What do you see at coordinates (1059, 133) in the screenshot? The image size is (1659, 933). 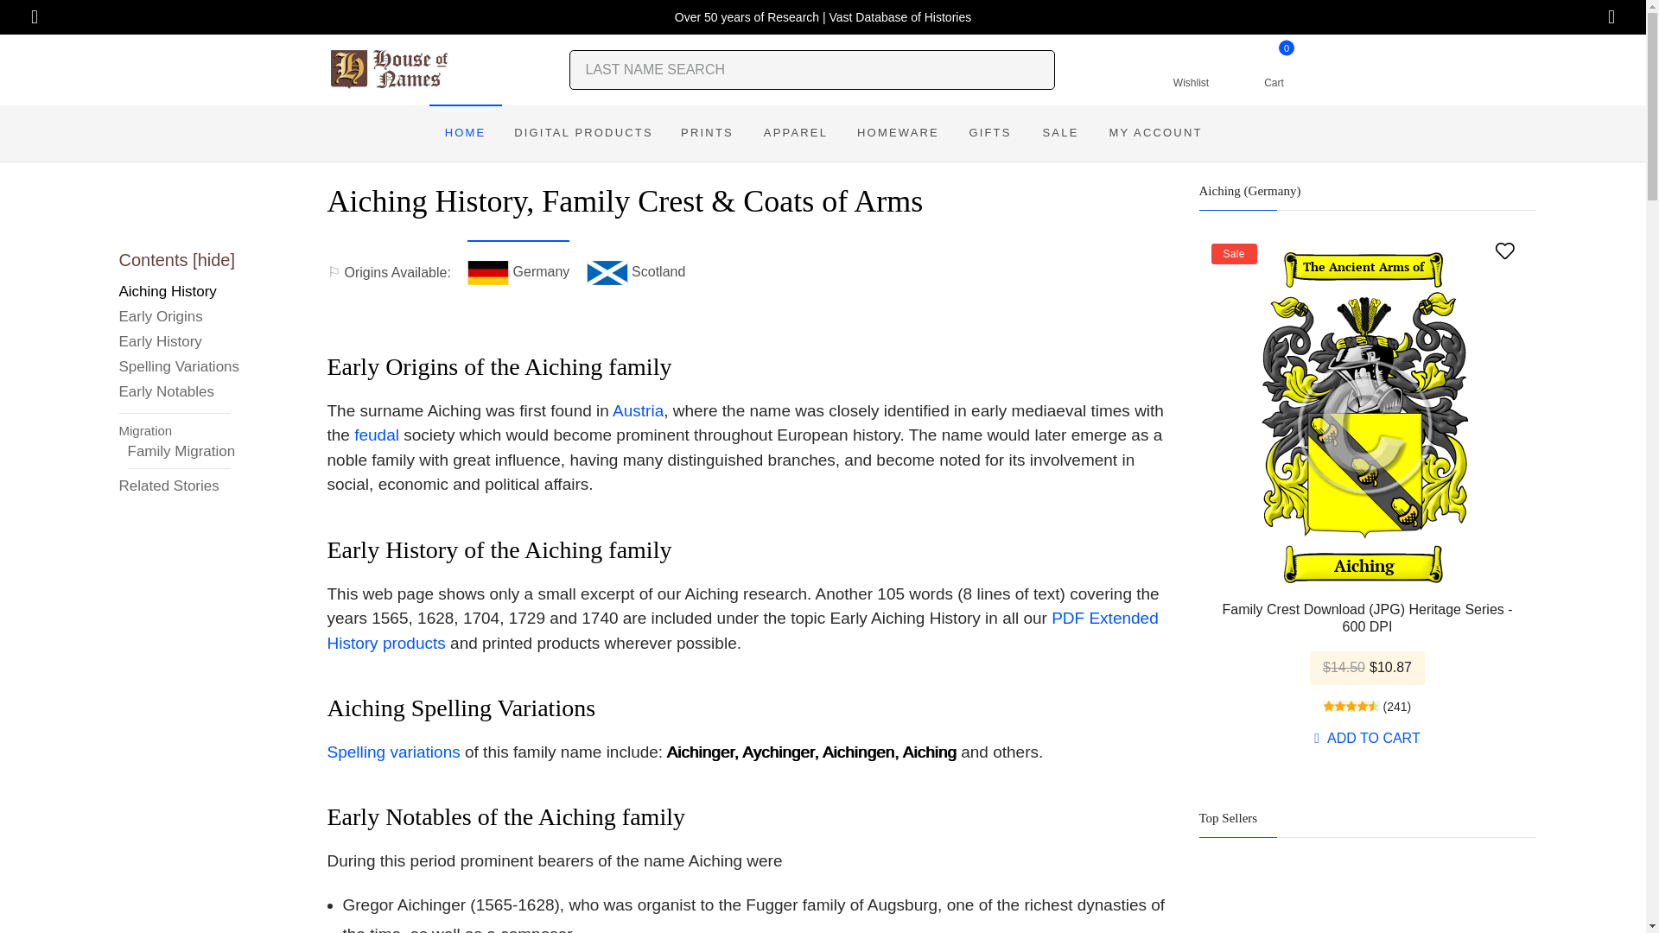 I see `SALE` at bounding box center [1059, 133].